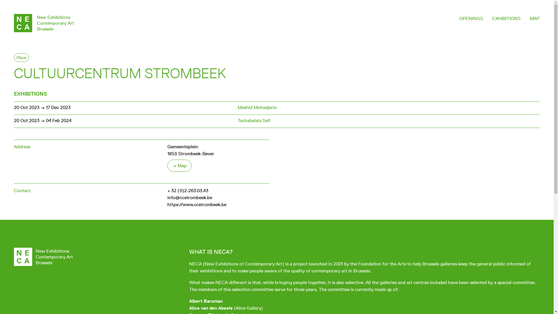 The height and width of the screenshot is (314, 558). I want to click on https://www.ccstrombeek.be, so click(197, 205).